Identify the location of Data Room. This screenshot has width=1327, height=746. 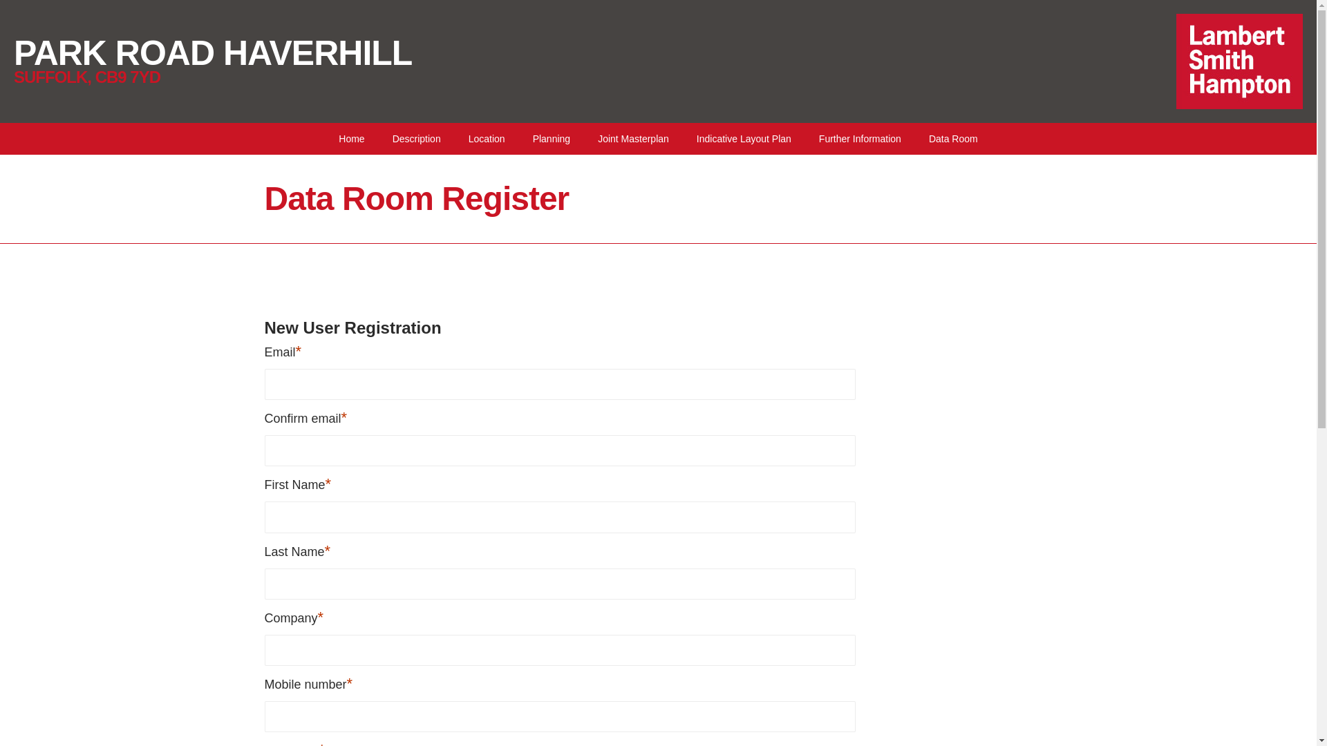
(953, 138).